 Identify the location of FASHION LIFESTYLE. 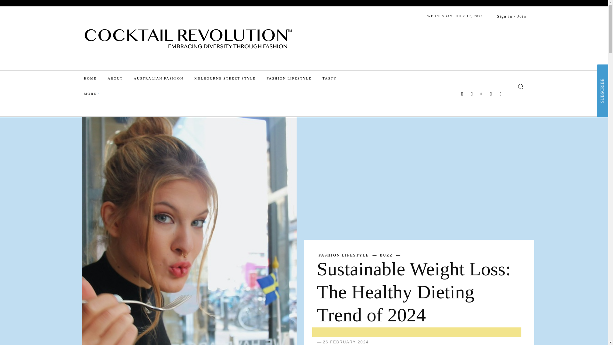
(344, 255).